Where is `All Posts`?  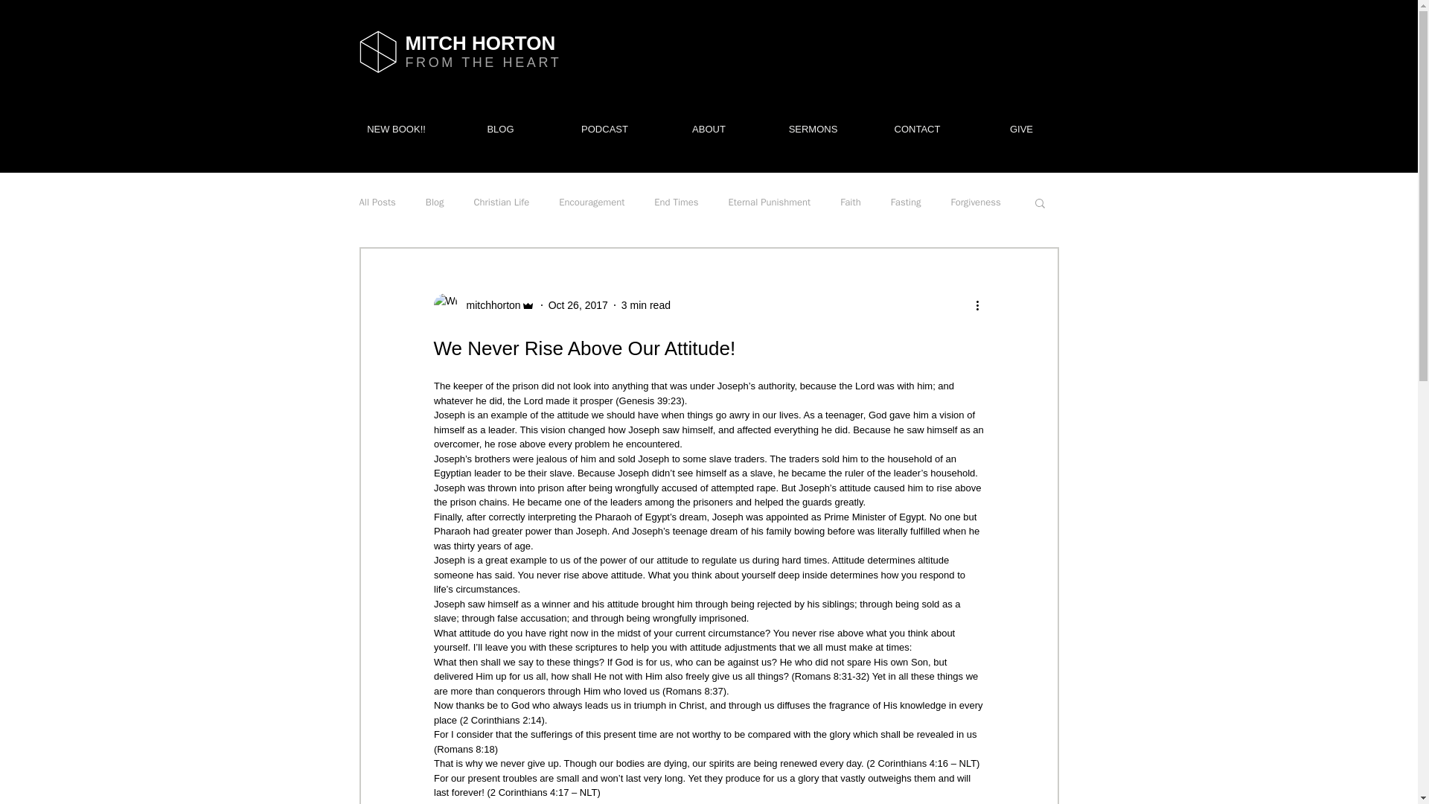 All Posts is located at coordinates (377, 202).